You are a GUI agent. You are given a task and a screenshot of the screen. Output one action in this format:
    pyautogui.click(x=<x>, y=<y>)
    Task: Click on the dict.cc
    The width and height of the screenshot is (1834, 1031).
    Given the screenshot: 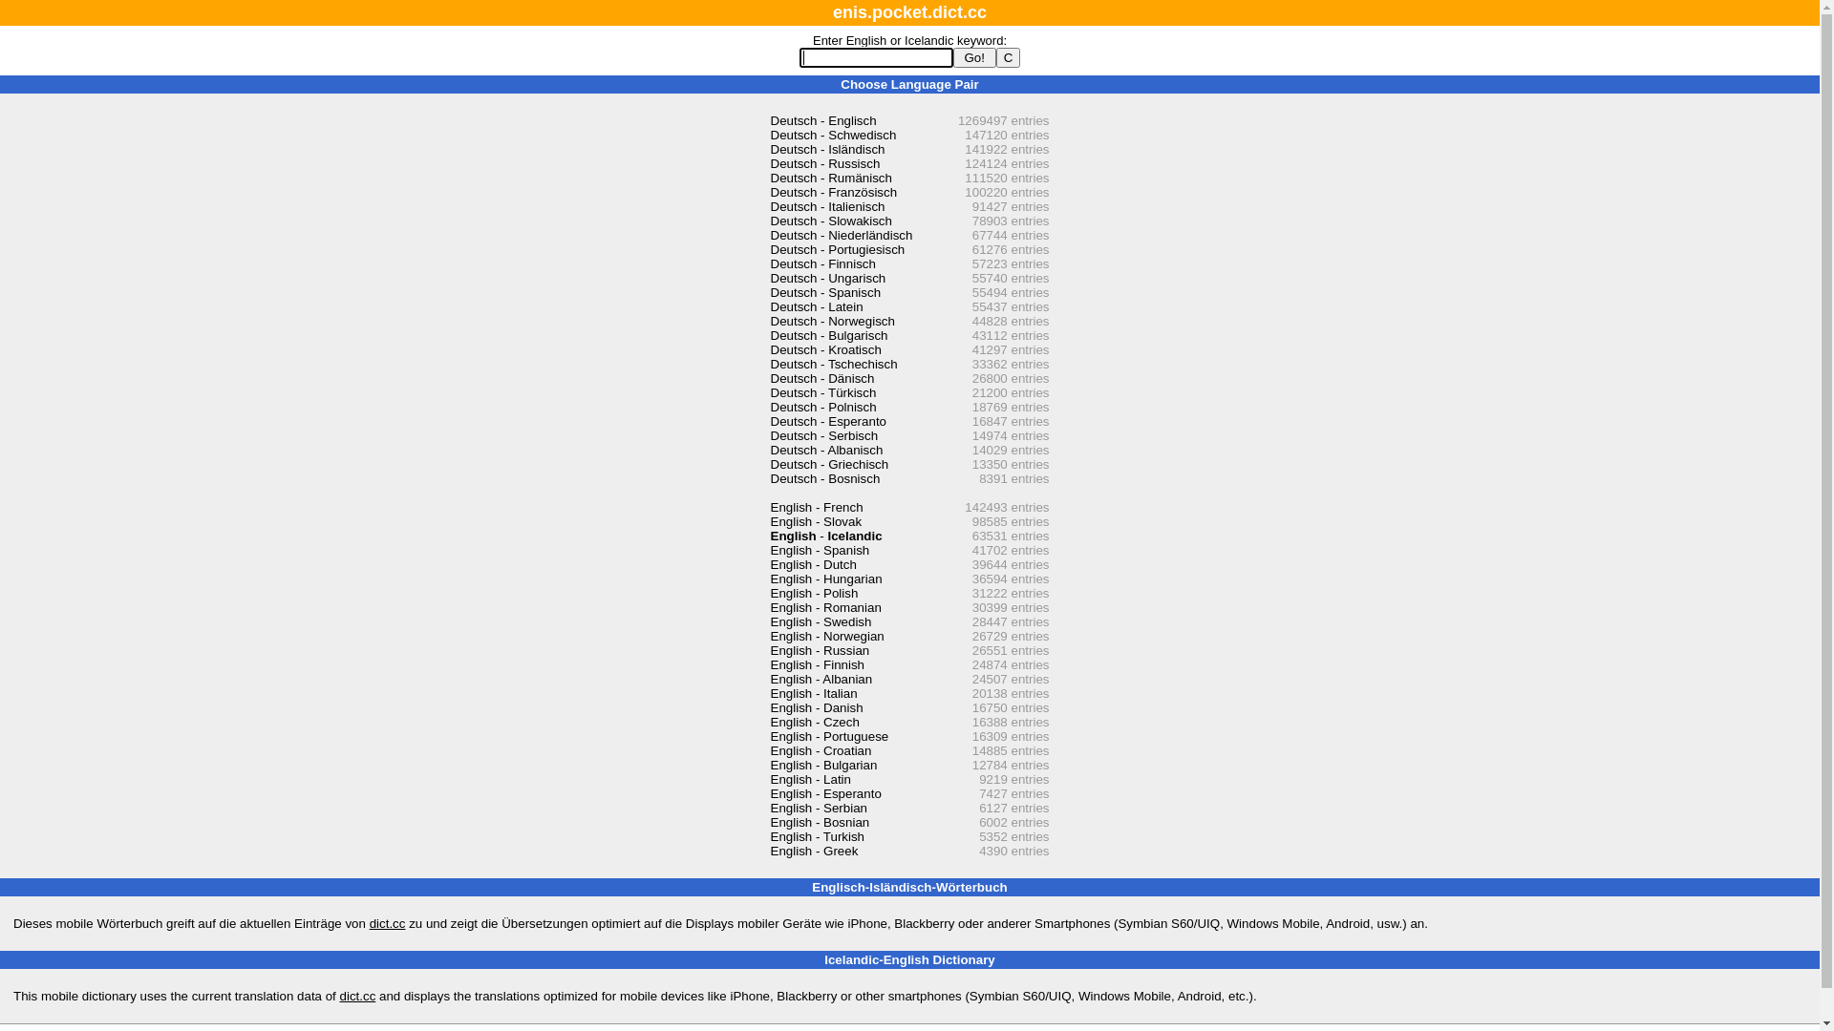 What is the action you would take?
    pyautogui.click(x=388, y=924)
    